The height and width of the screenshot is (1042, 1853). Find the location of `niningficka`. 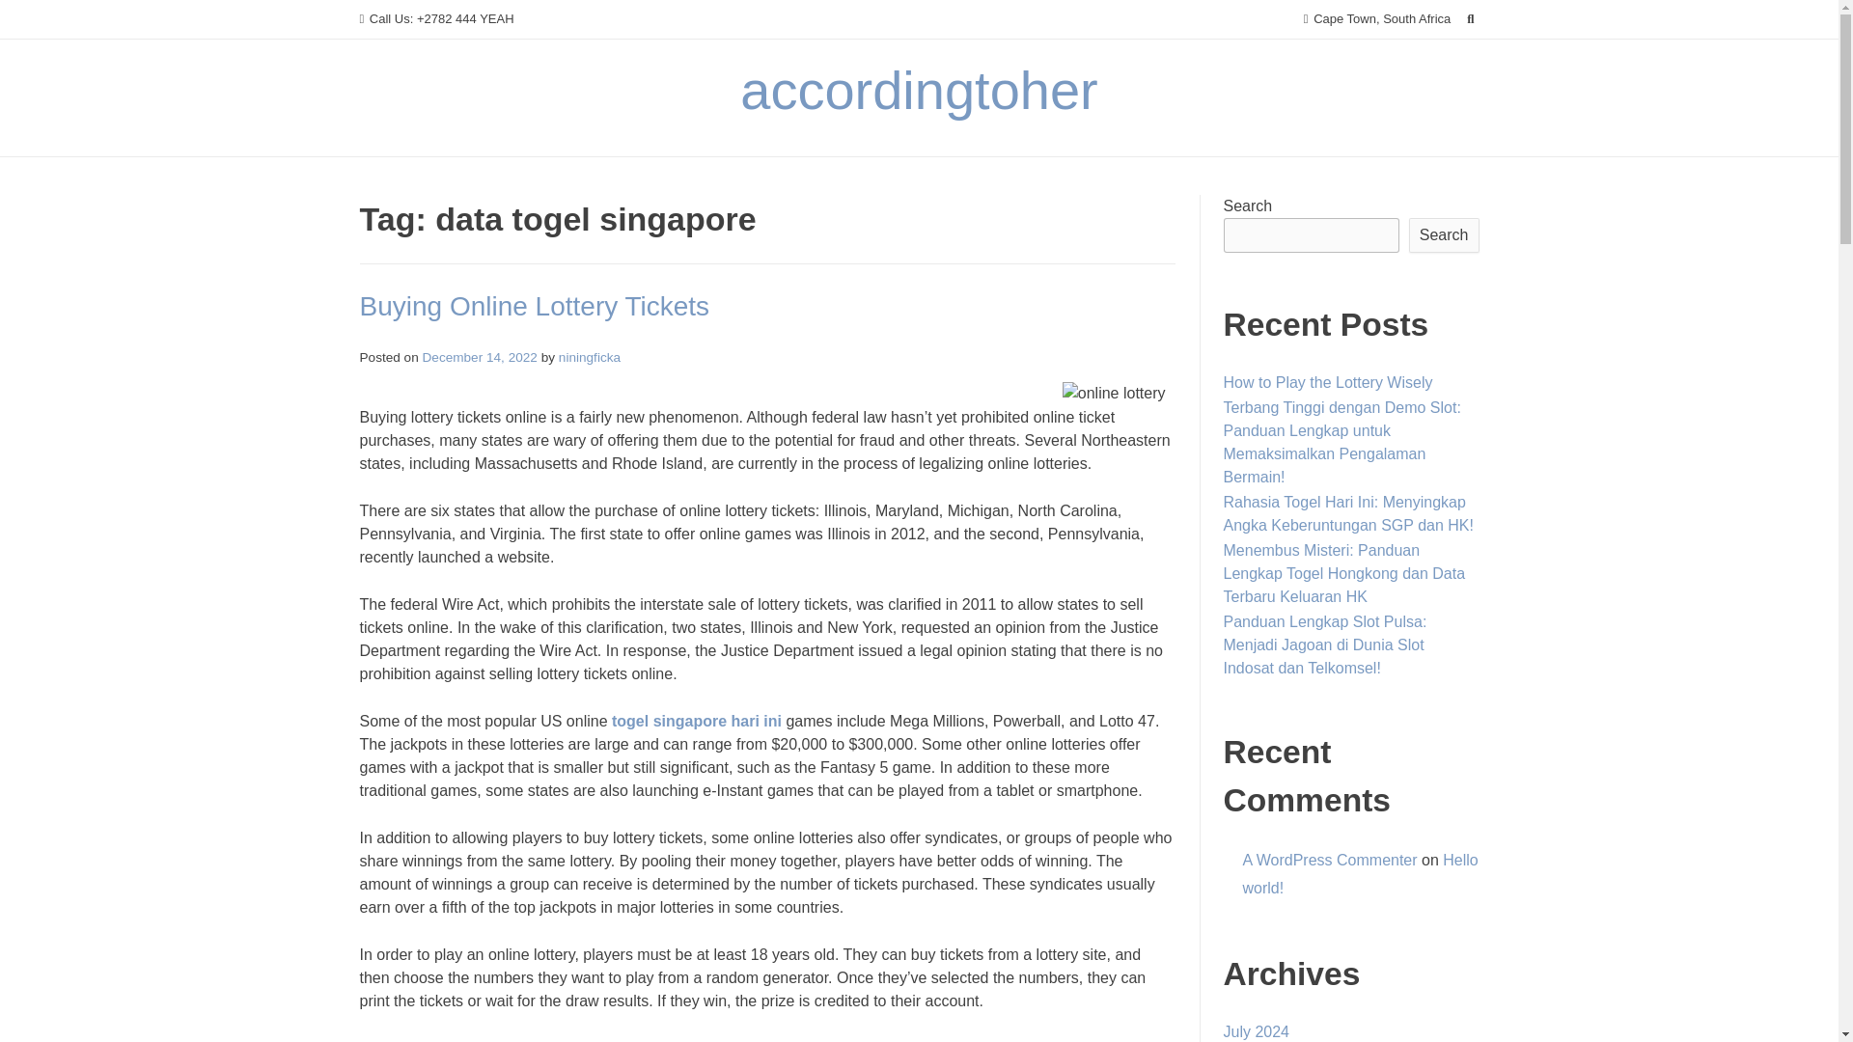

niningficka is located at coordinates (590, 357).